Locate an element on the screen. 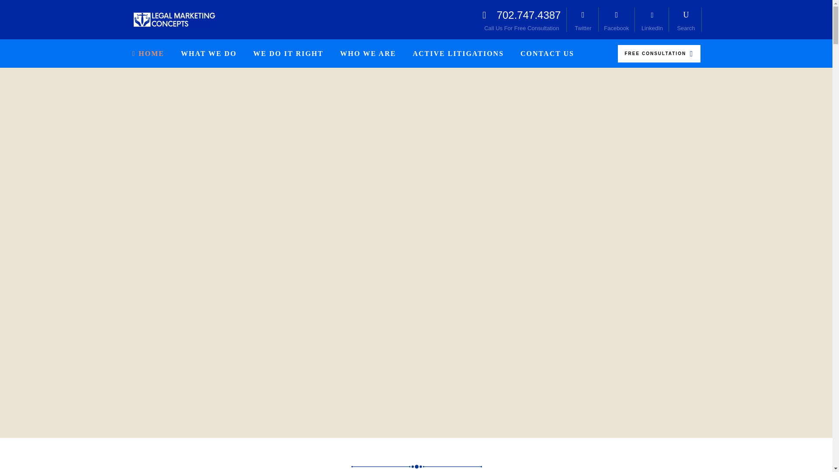  WHO WE ARE is located at coordinates (368, 53).